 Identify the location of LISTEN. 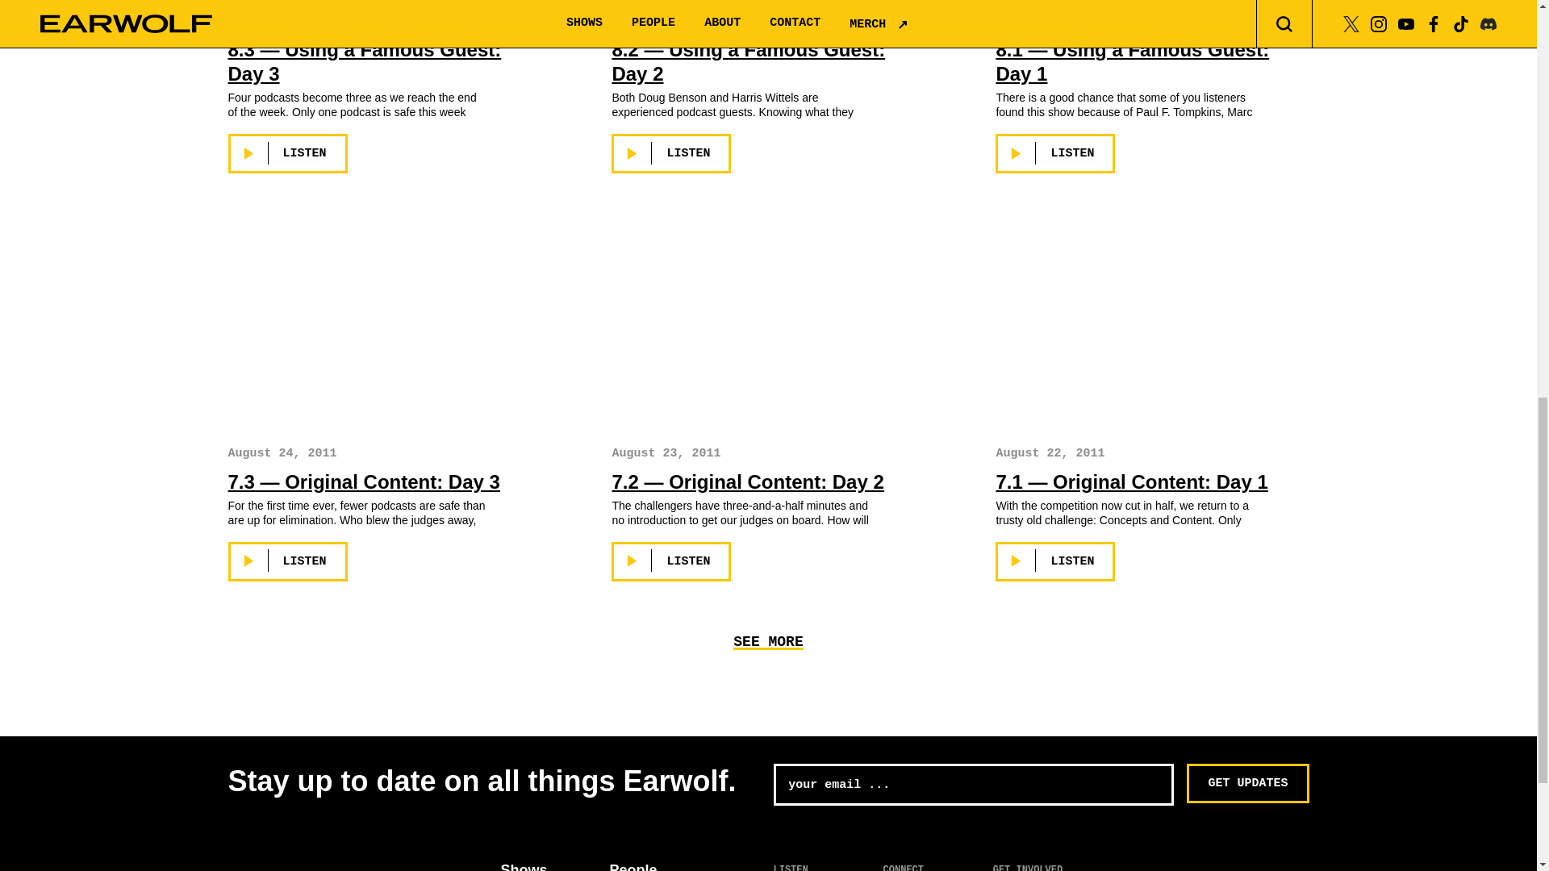
(671, 561).